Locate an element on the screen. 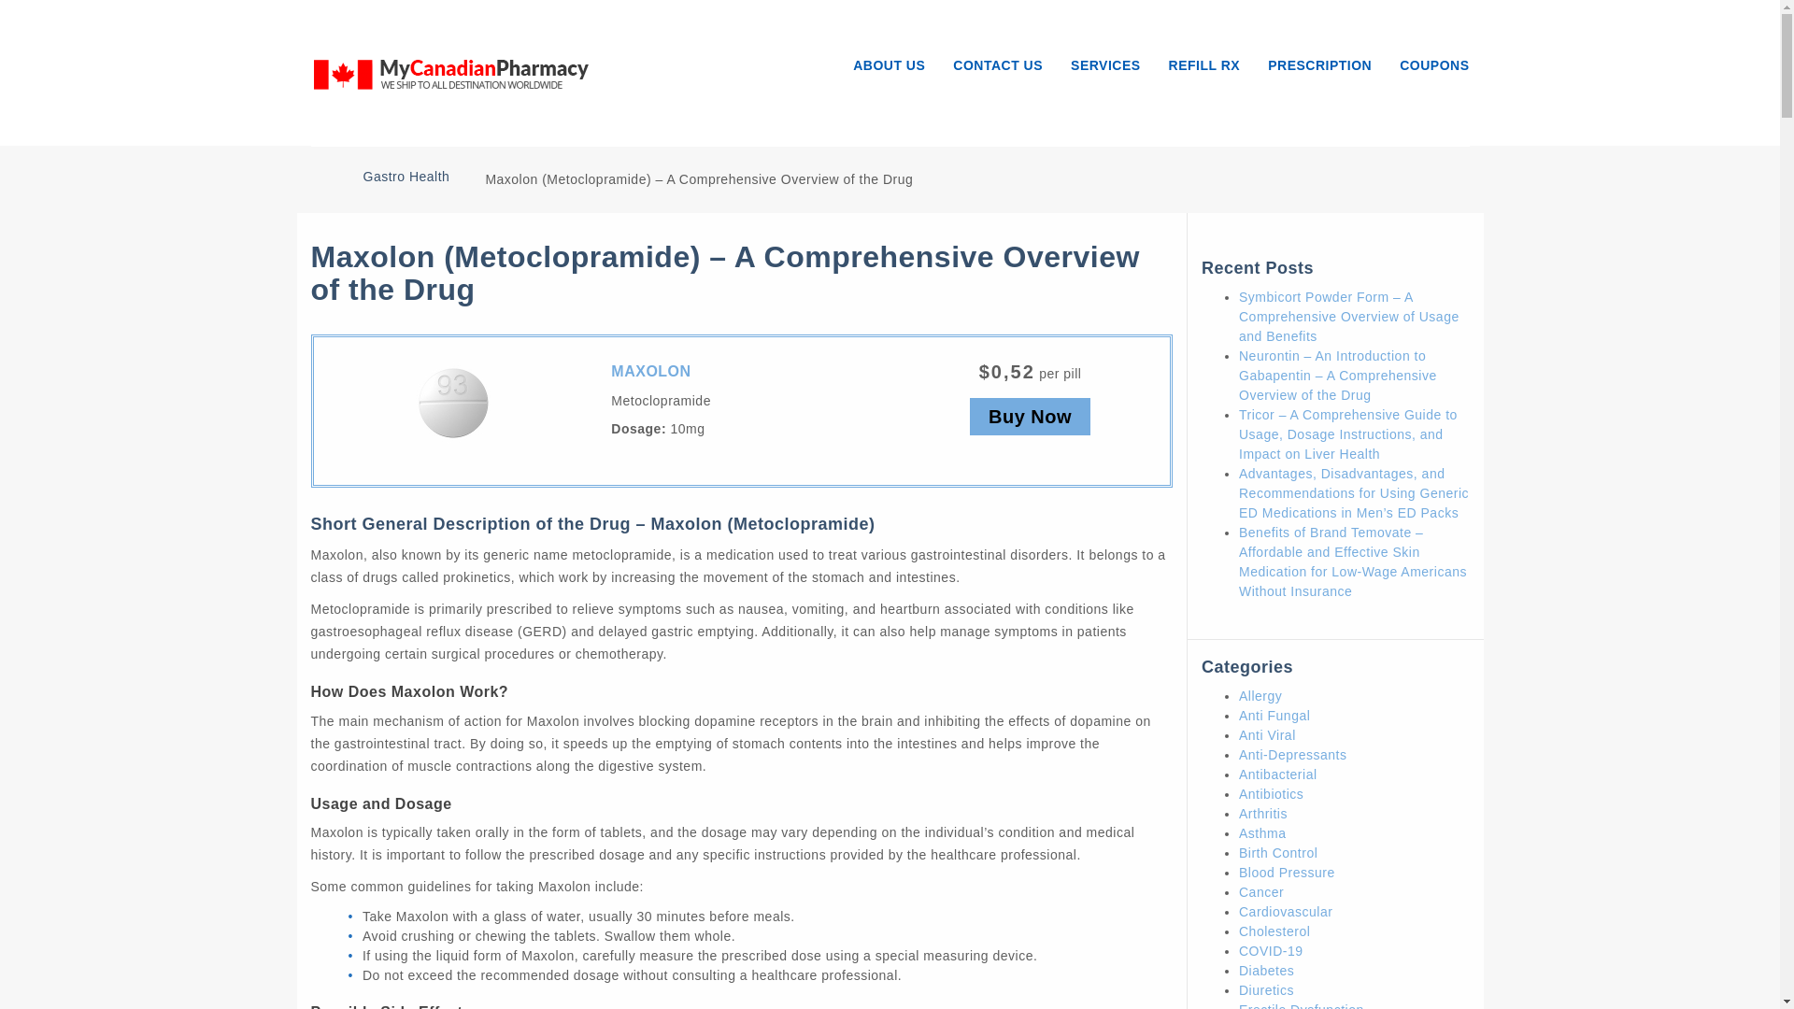 Image resolution: width=1794 pixels, height=1009 pixels. Buy Now is located at coordinates (1030, 416).